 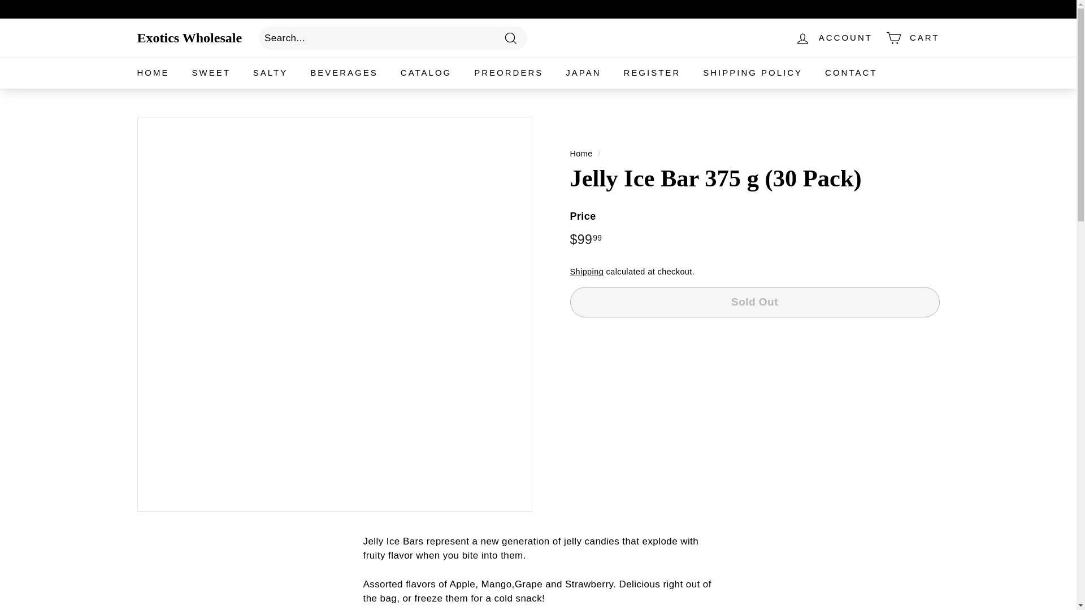 I want to click on SWEET, so click(x=211, y=72).